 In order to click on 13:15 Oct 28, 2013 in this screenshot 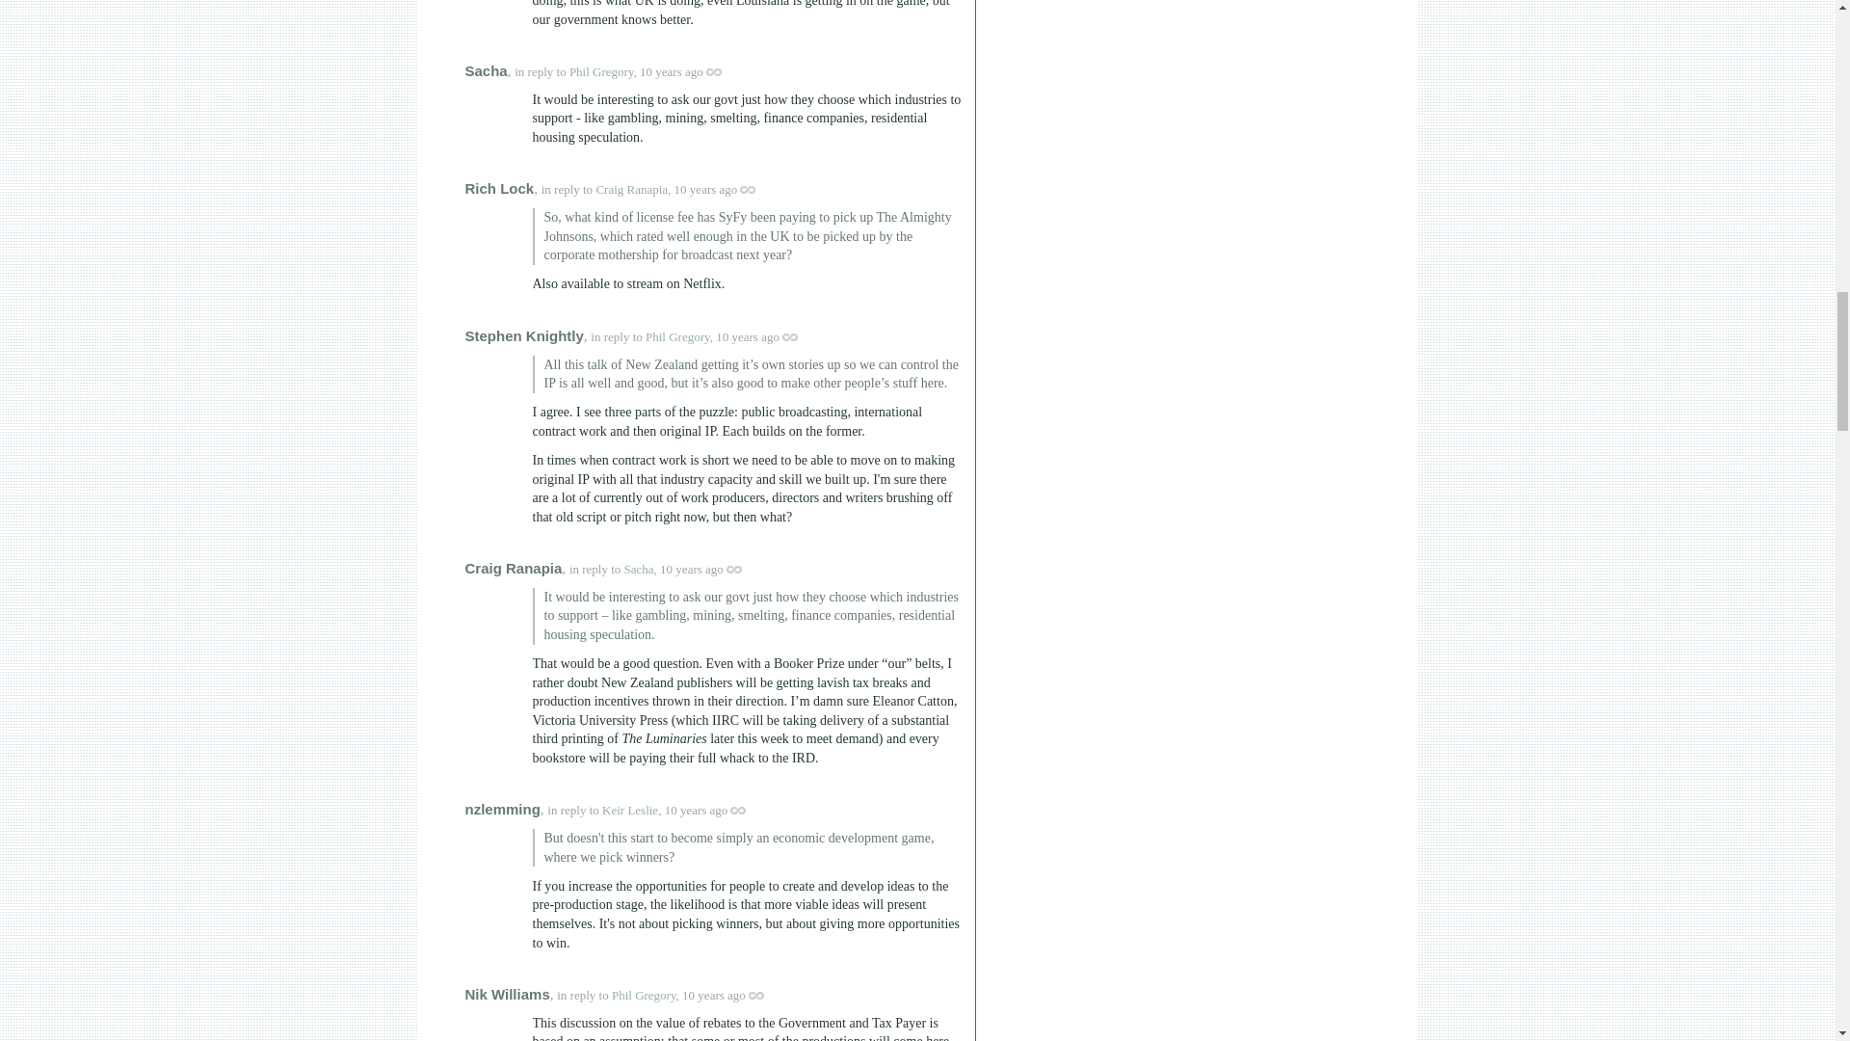, I will do `click(696, 810)`.